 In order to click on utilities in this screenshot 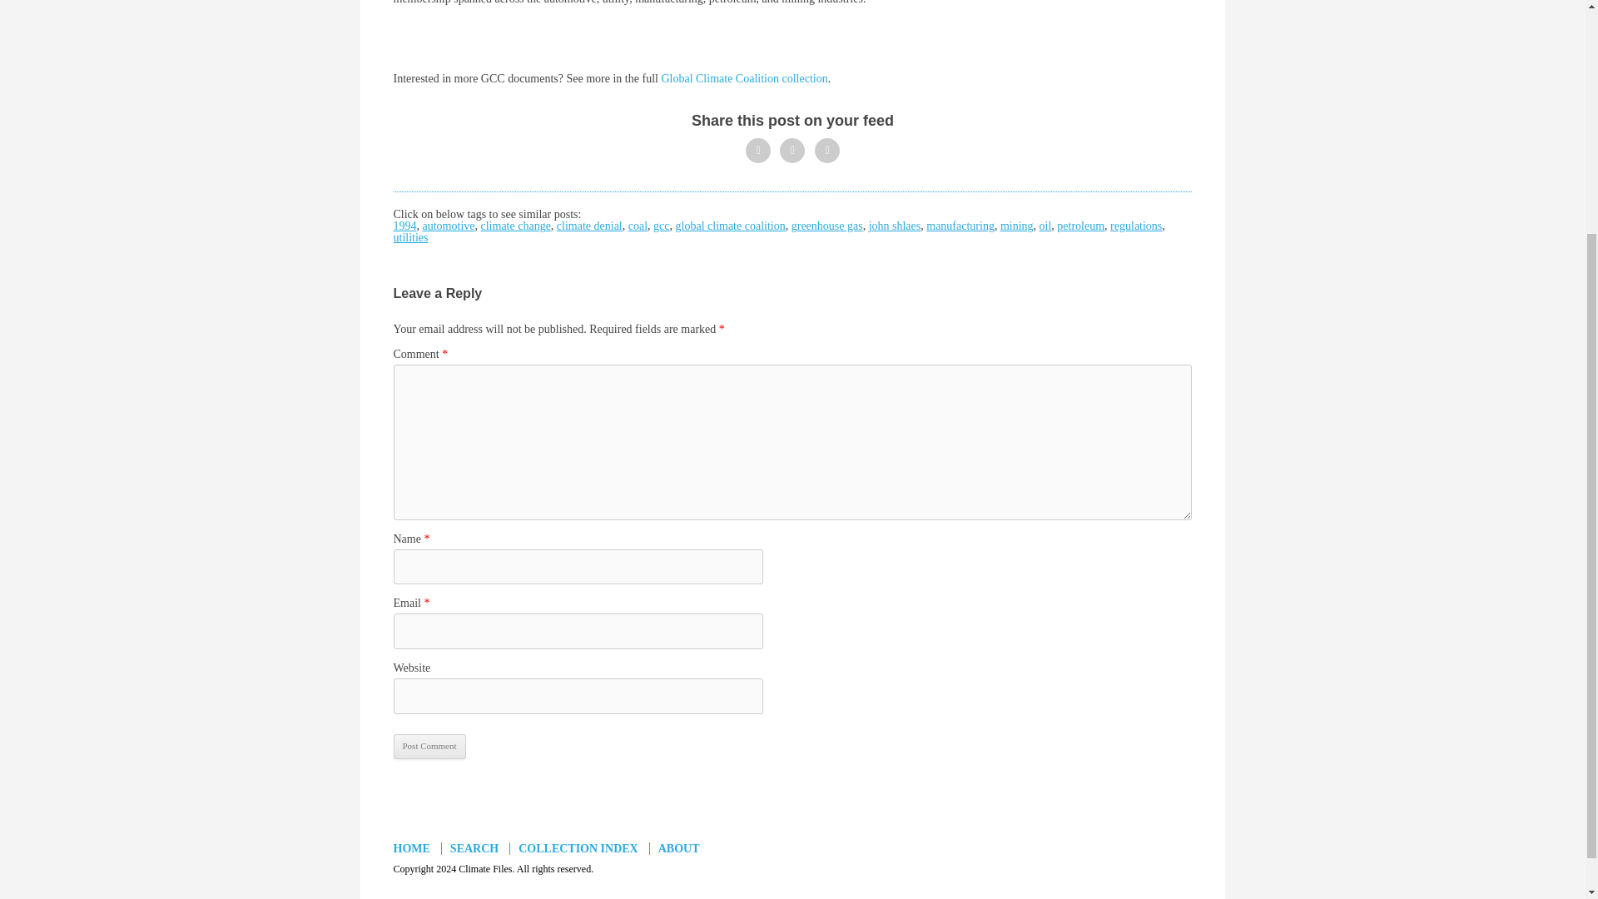, I will do `click(410, 236)`.